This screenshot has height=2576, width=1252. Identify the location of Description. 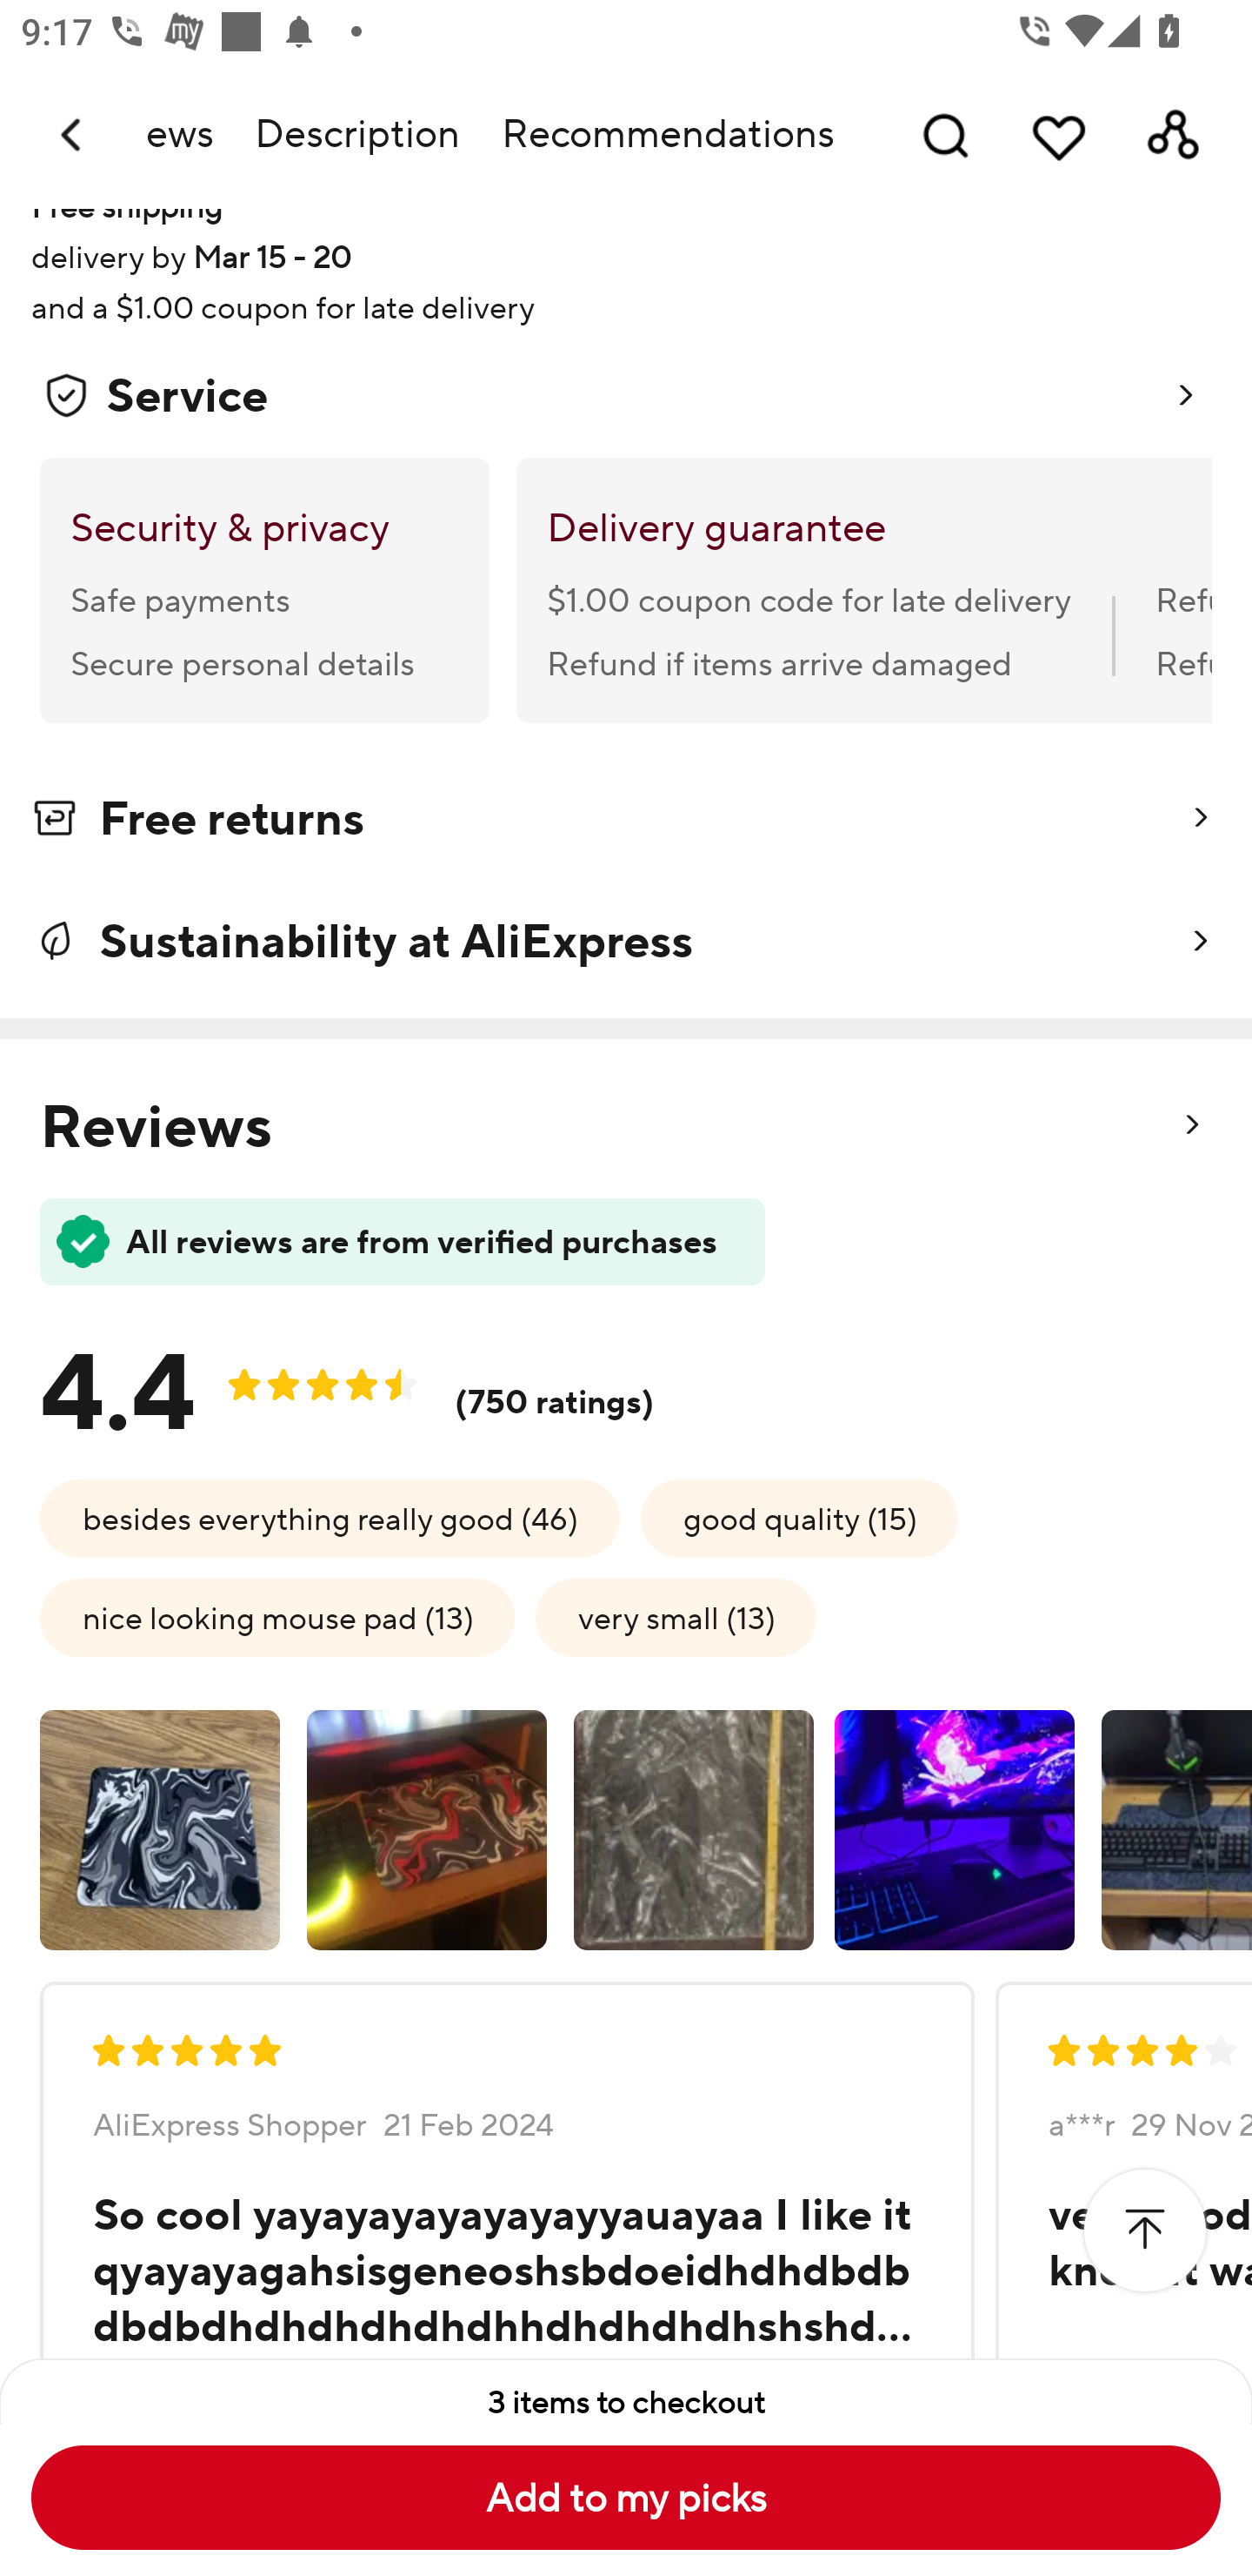
(356, 135).